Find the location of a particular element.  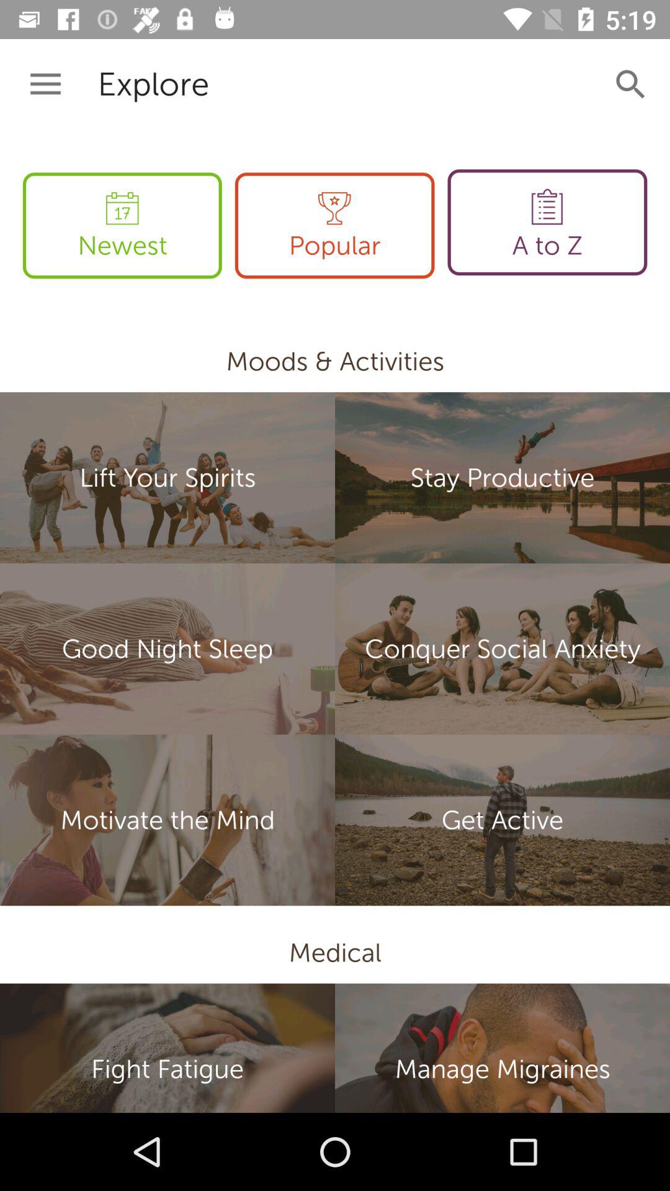

turn off the item next to the popular item is located at coordinates (547, 222).